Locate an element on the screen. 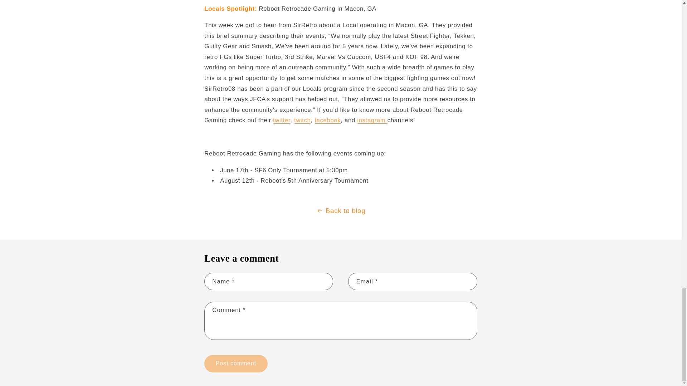  twitter is located at coordinates (281, 120).